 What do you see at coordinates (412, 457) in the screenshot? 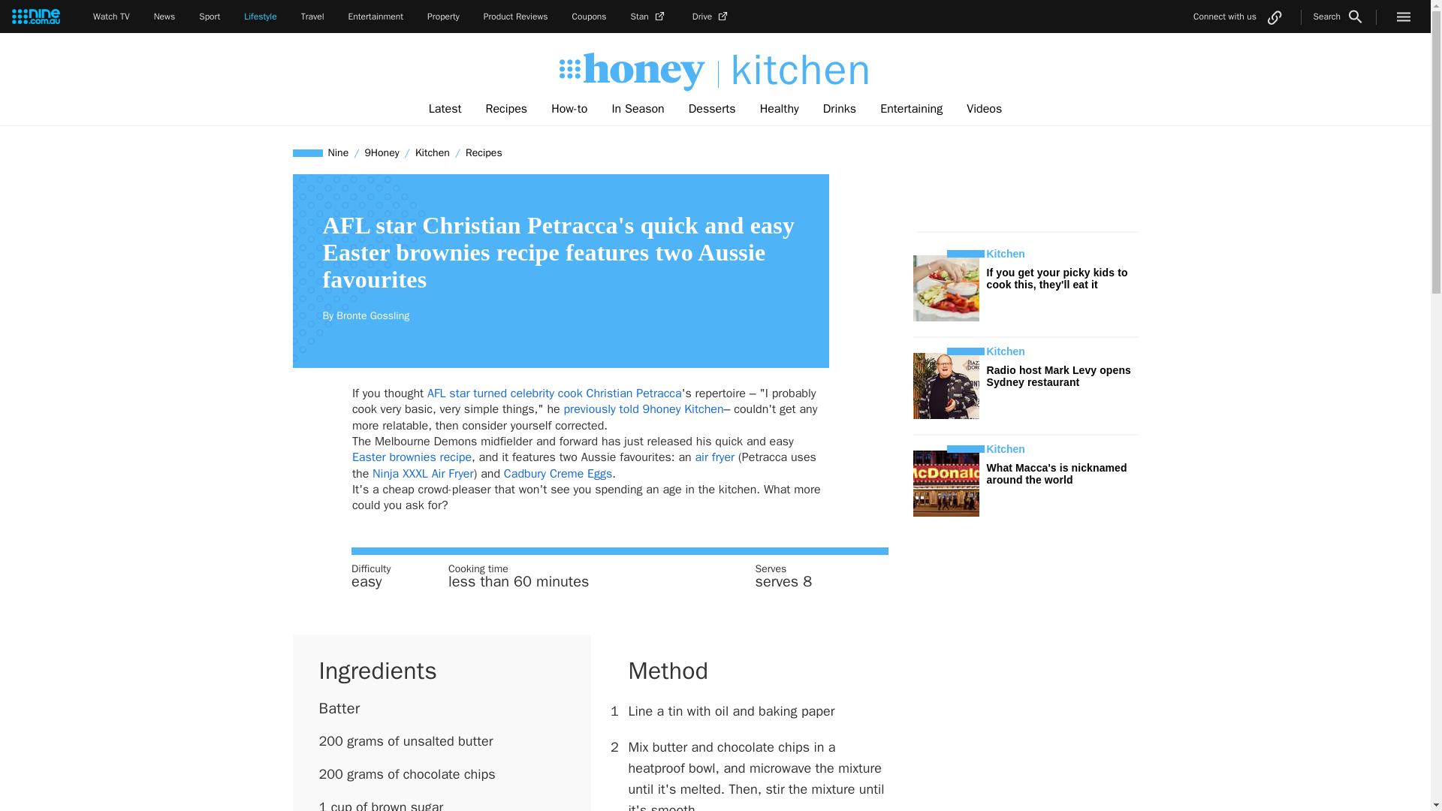
I see `Easter brownies recipe` at bounding box center [412, 457].